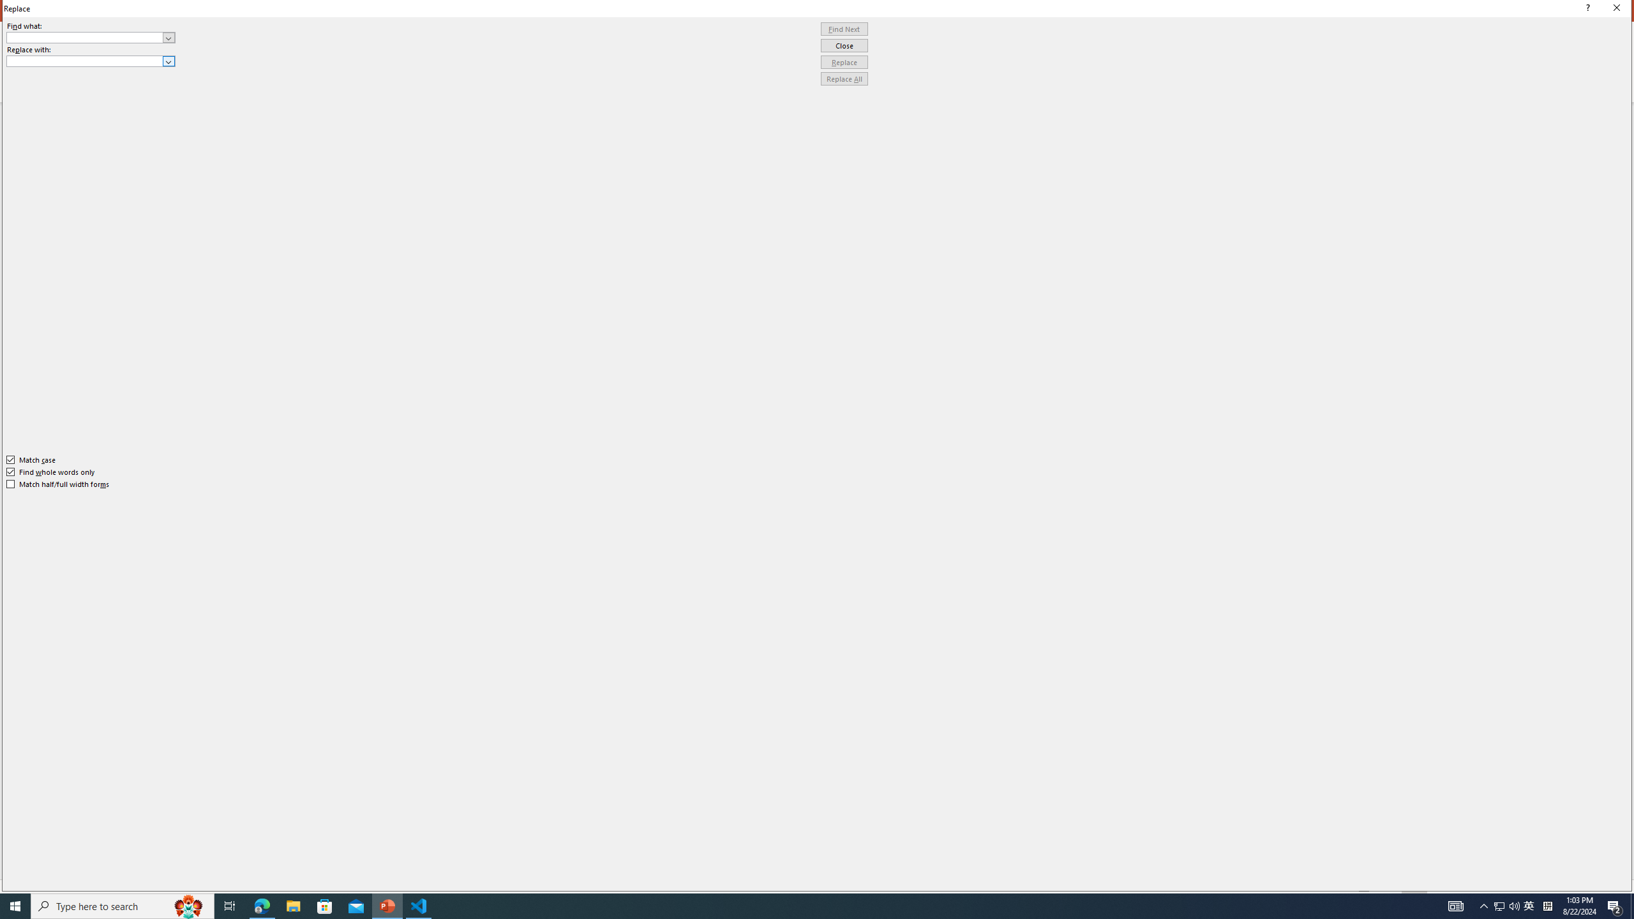 The height and width of the screenshot is (919, 1634). I want to click on Find what, so click(91, 37).